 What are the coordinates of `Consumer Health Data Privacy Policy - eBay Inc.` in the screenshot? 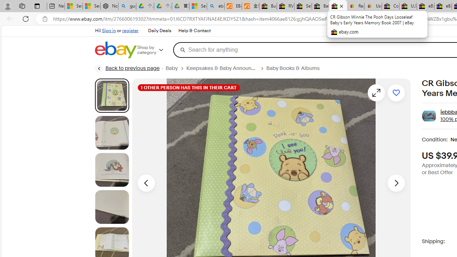 It's located at (391, 6).